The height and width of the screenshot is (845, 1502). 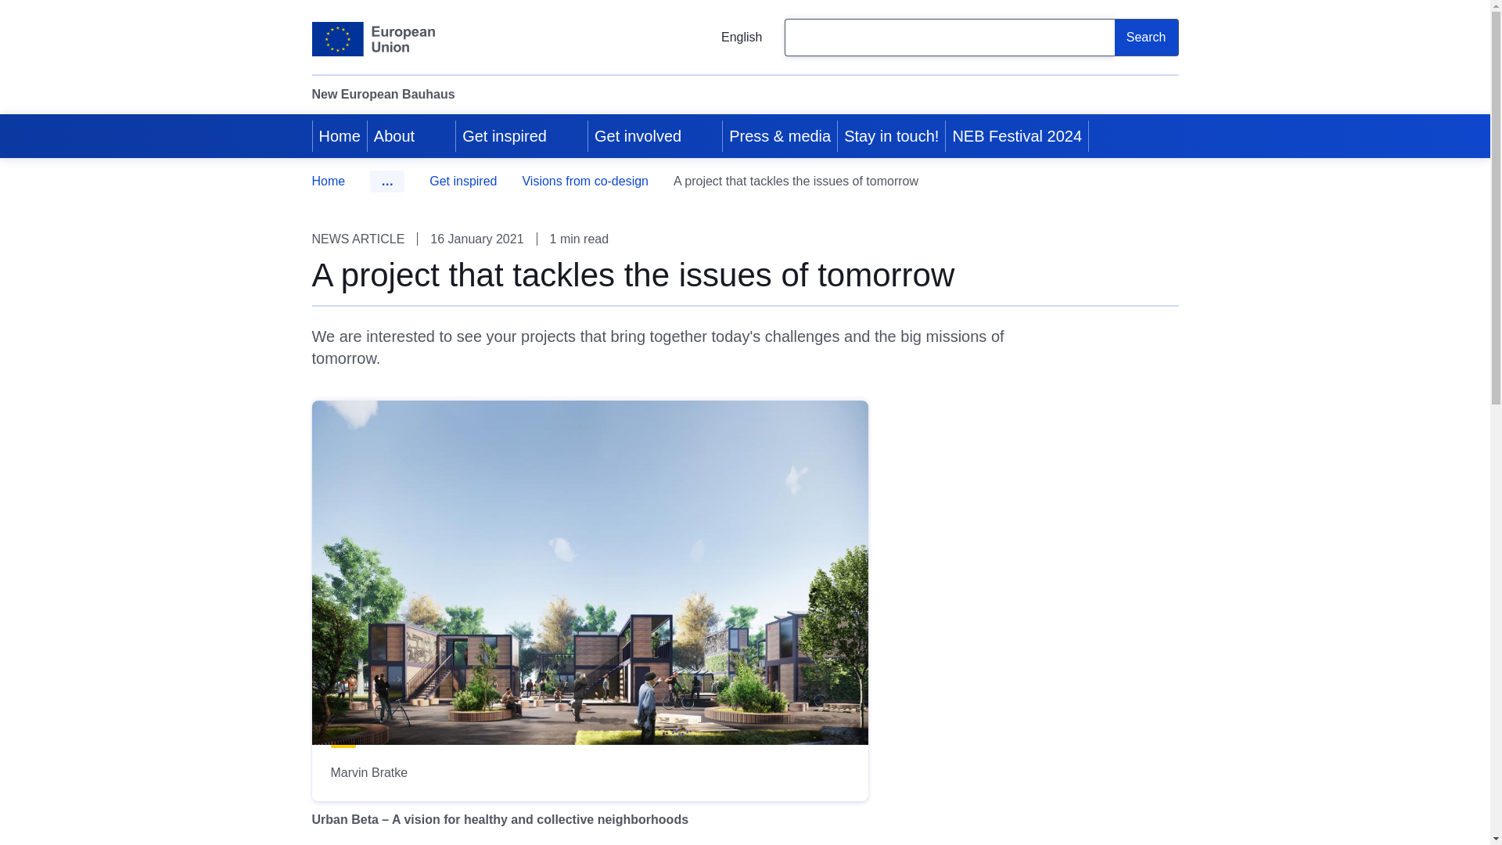 What do you see at coordinates (1147, 38) in the screenshot?
I see `Search` at bounding box center [1147, 38].